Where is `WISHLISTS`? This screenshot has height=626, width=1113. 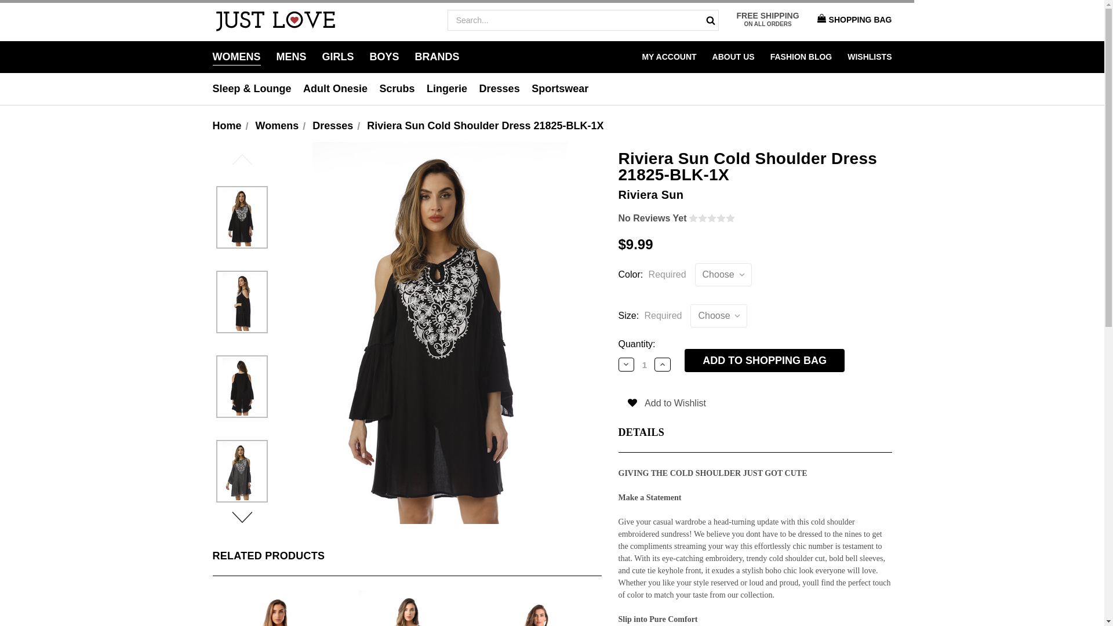
WISHLISTS is located at coordinates (869, 57).